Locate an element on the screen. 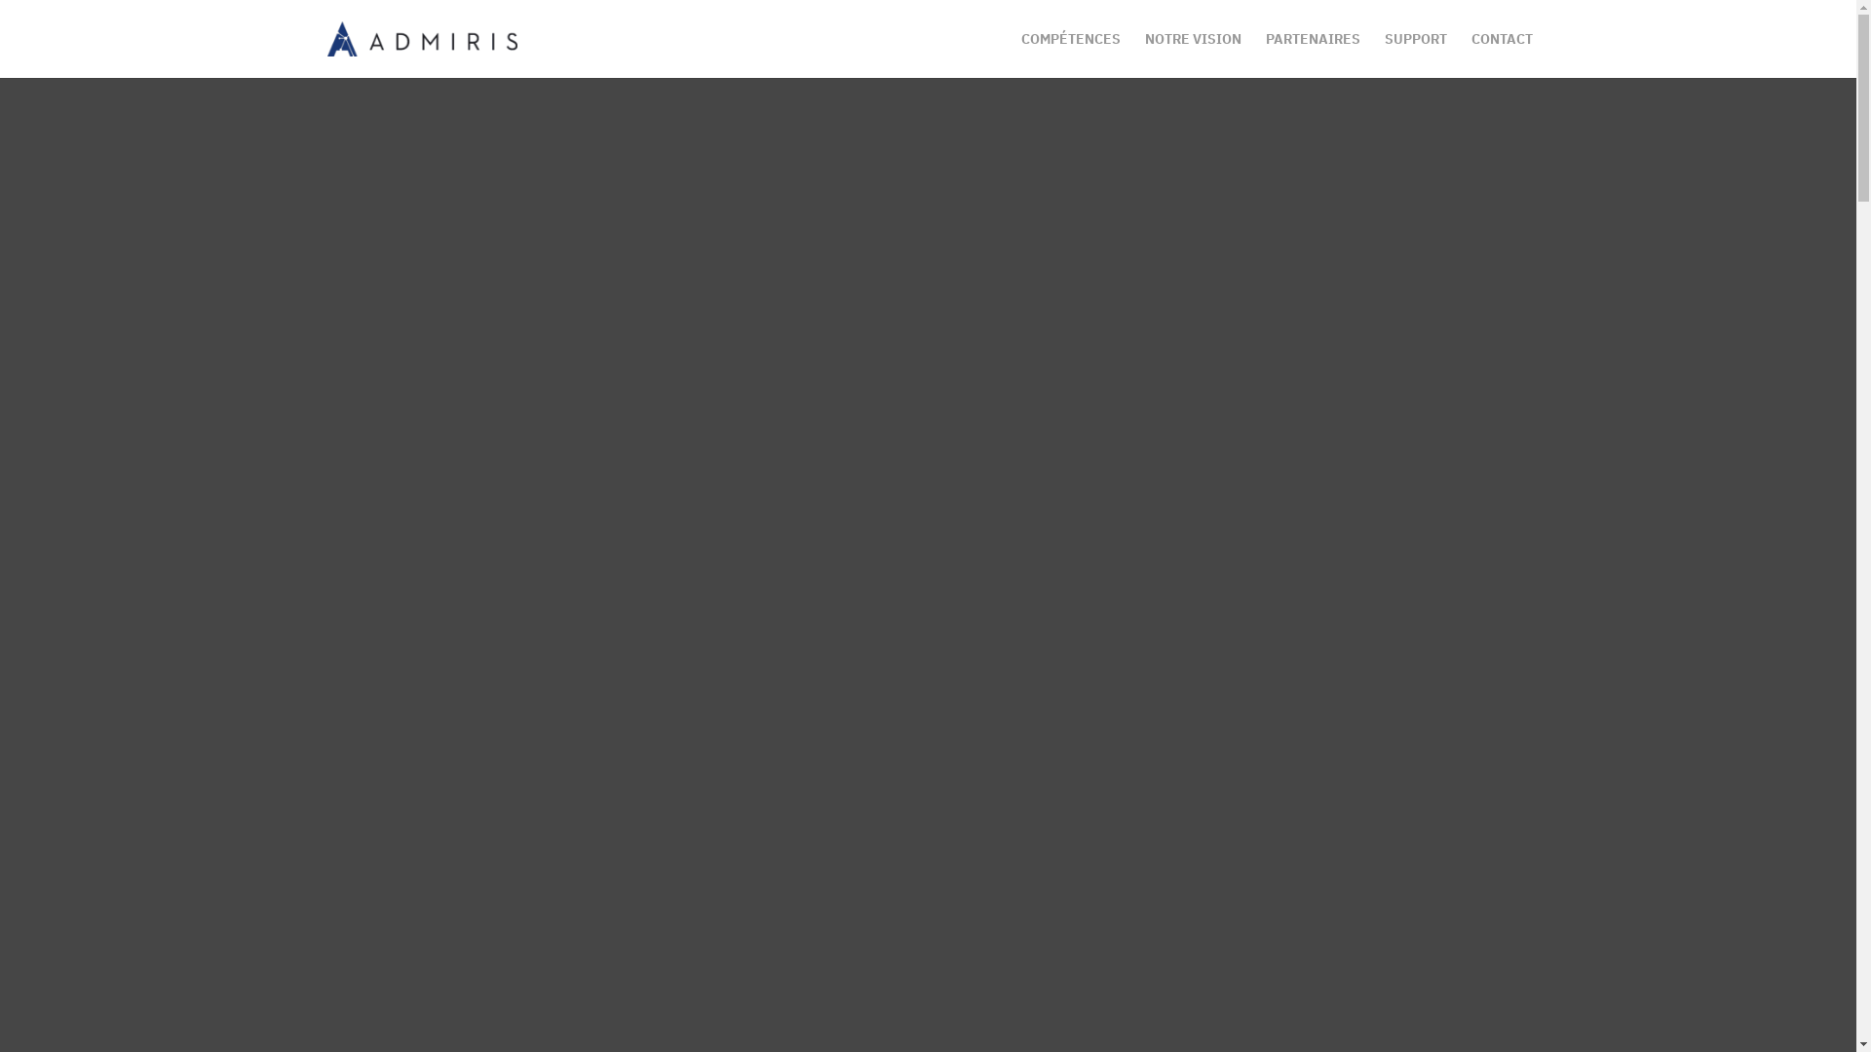  NOTRE VISION is located at coordinates (1193, 55).